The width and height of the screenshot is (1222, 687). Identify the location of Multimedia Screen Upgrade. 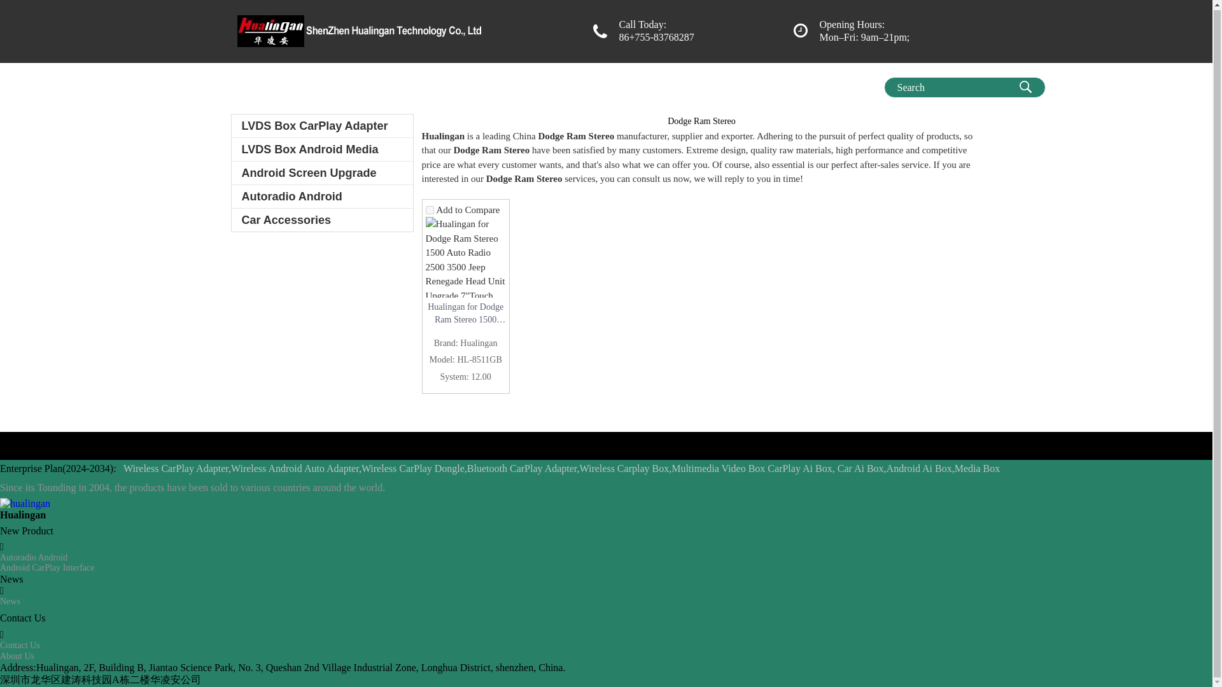
(398, 85).